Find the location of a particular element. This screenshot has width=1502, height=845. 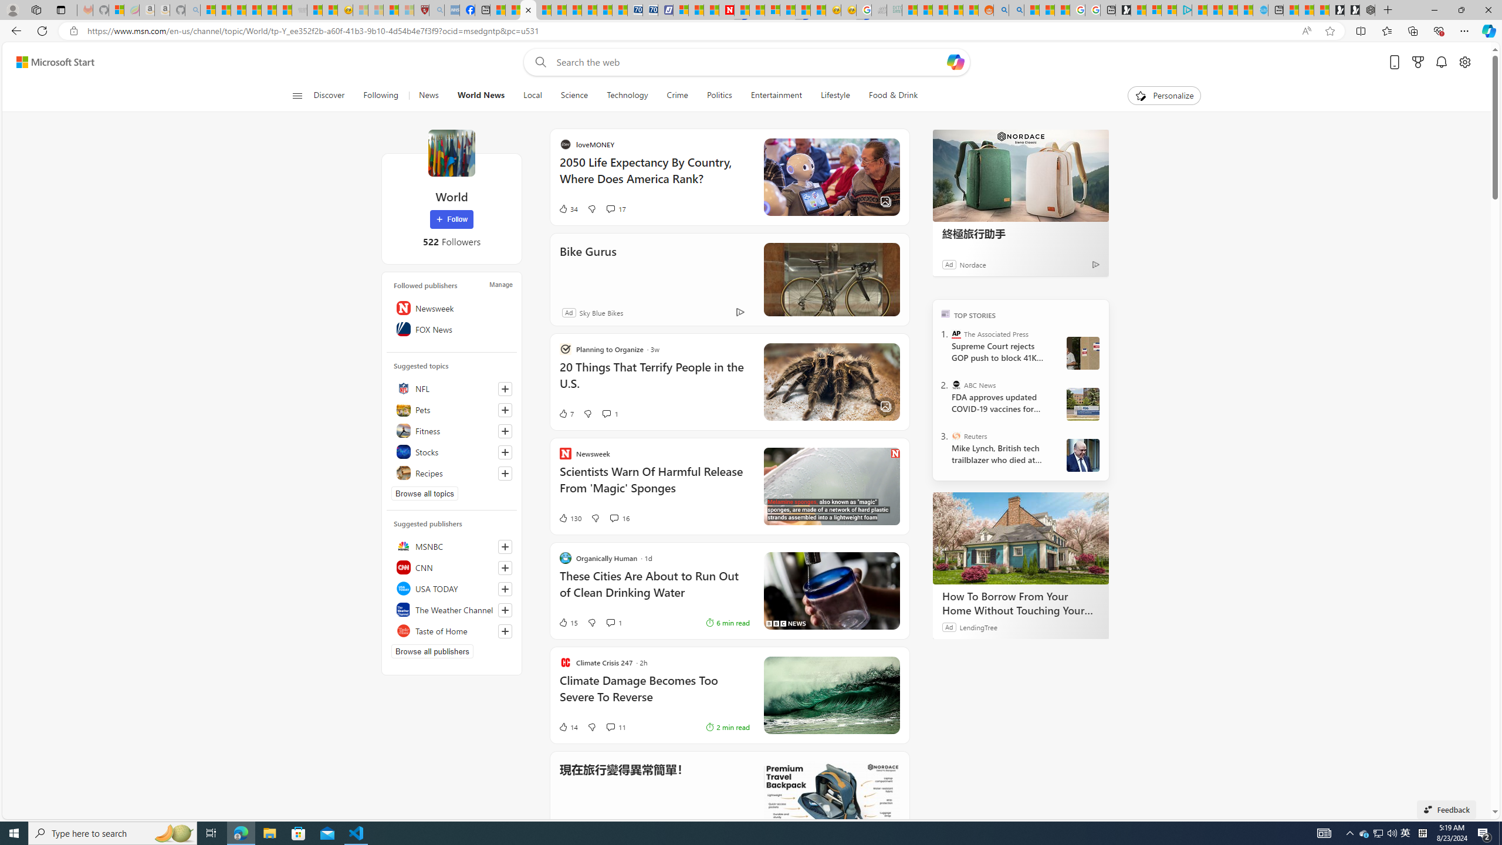

Utah sues federal government - Search is located at coordinates (1016, 10).